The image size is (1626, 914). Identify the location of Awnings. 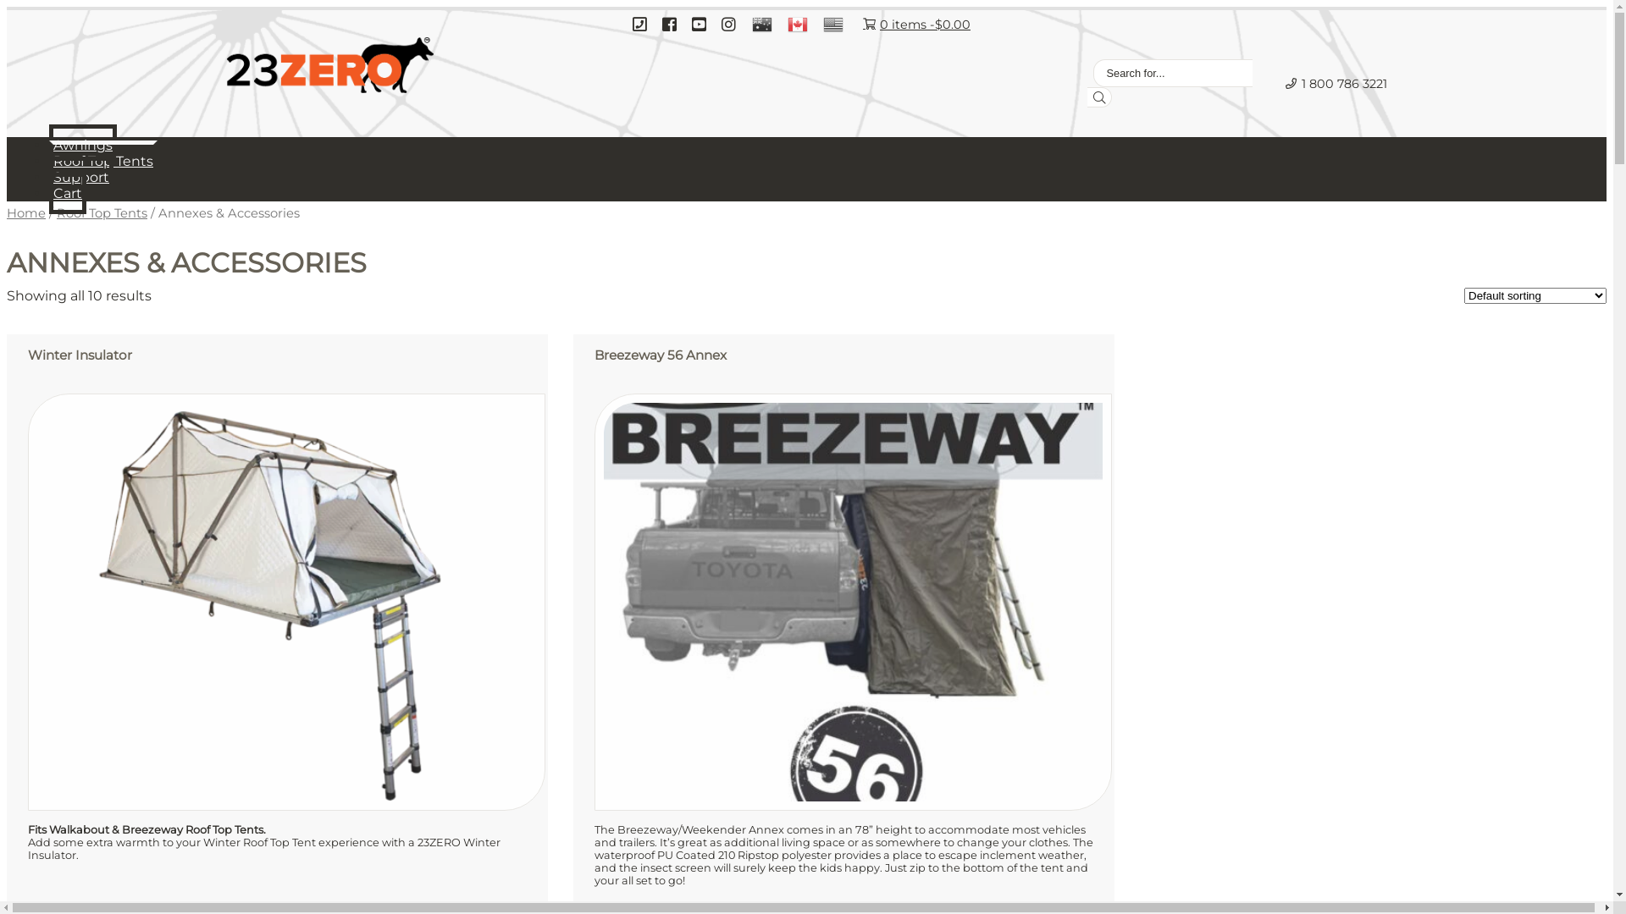
(83, 145).